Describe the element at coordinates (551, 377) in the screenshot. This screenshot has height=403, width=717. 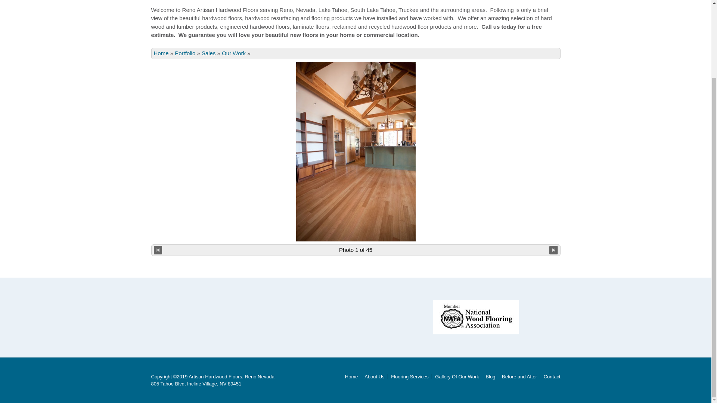
I see `Contact` at that location.